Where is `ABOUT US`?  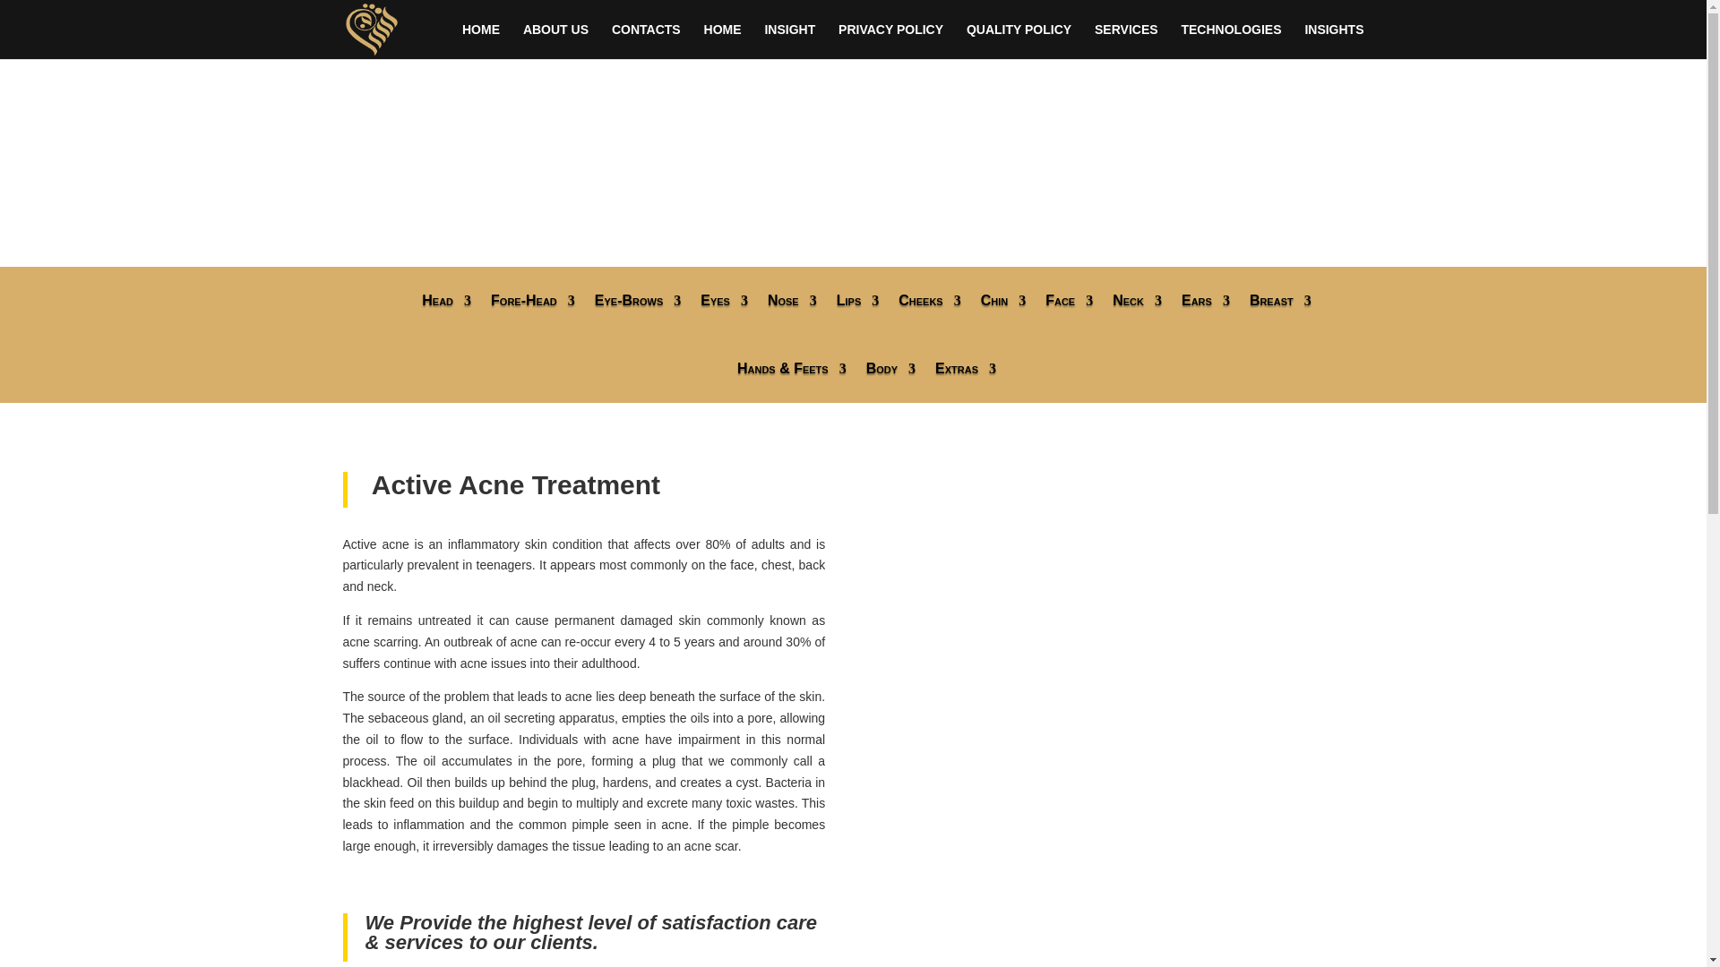
ABOUT US is located at coordinates (555, 40).